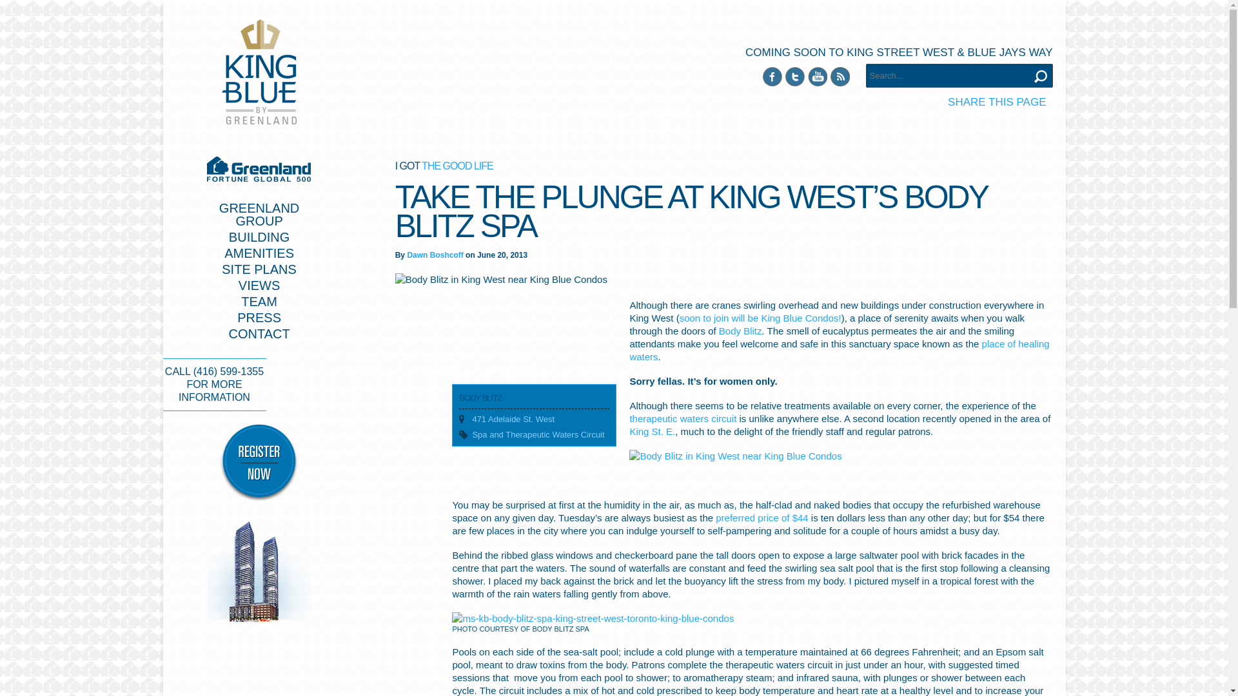 Image resolution: width=1238 pixels, height=696 pixels. What do you see at coordinates (838, 349) in the screenshot?
I see `place of healing waters` at bounding box center [838, 349].